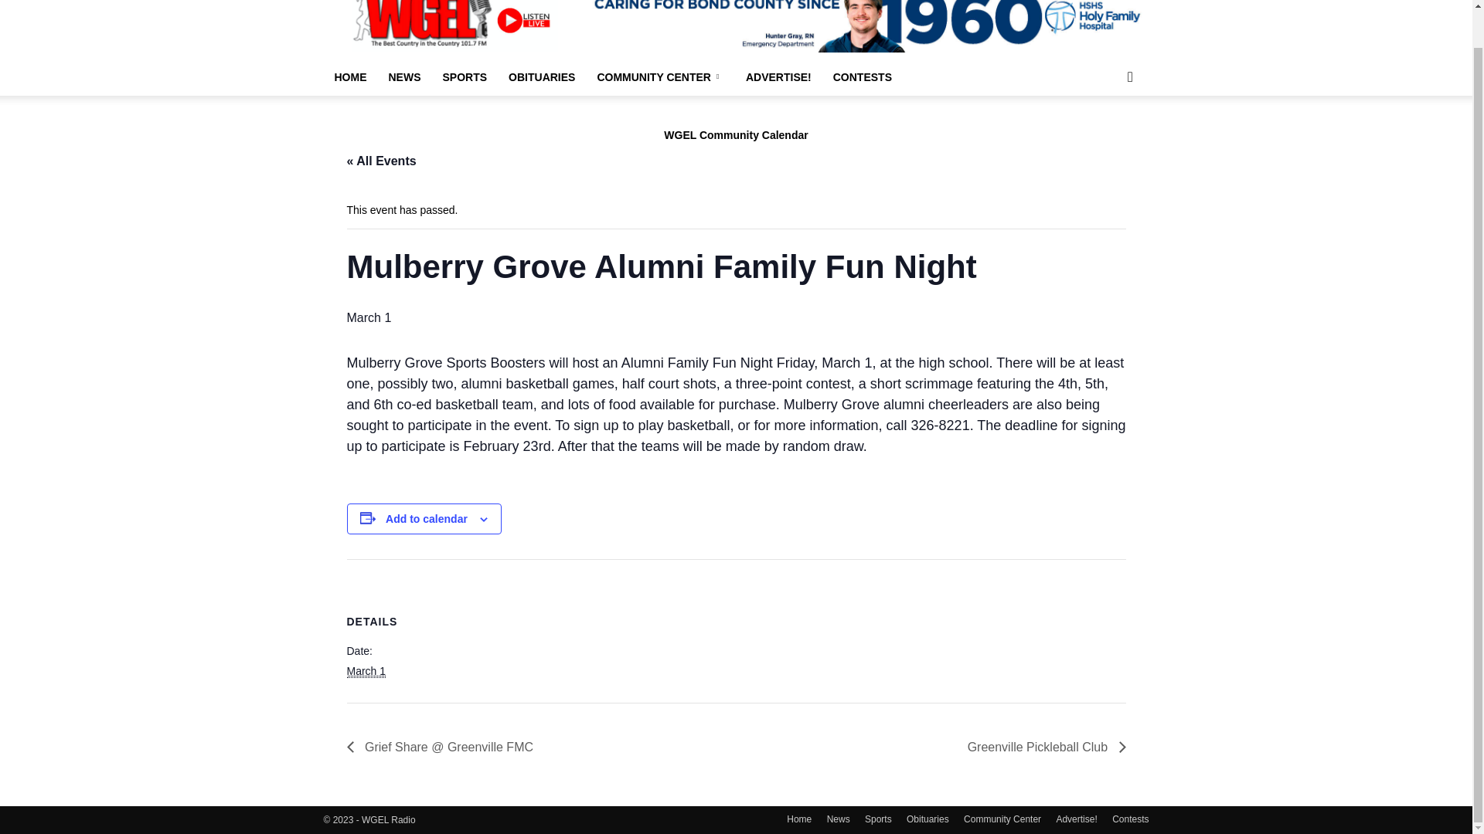  What do you see at coordinates (366, 671) in the screenshot?
I see `2024-03-01` at bounding box center [366, 671].